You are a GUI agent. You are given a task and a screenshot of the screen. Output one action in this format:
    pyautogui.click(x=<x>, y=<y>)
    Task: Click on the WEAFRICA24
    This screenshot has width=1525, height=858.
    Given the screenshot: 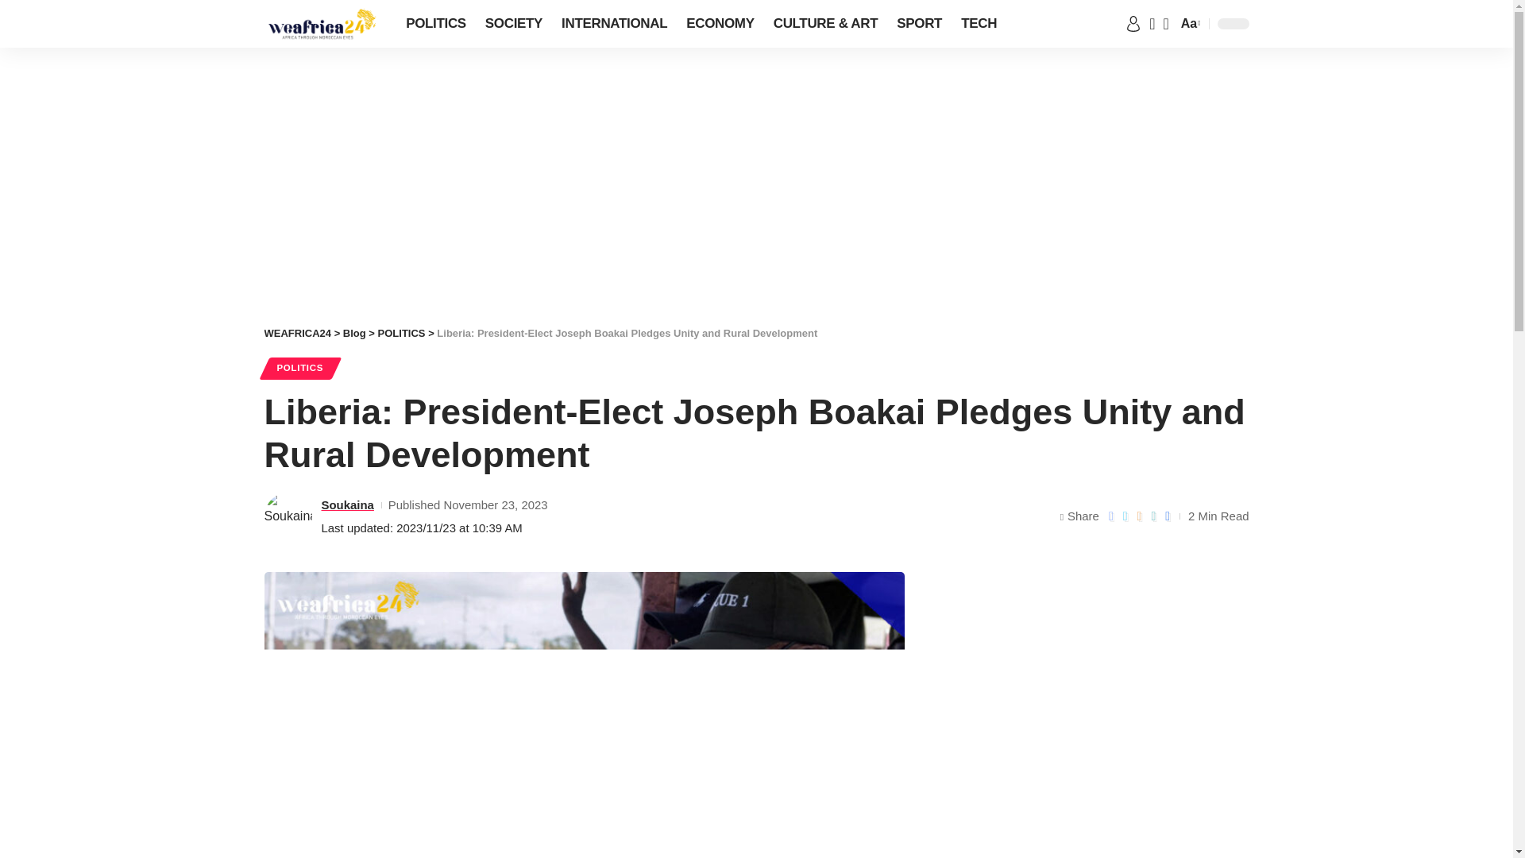 What is the action you would take?
    pyautogui.click(x=322, y=24)
    